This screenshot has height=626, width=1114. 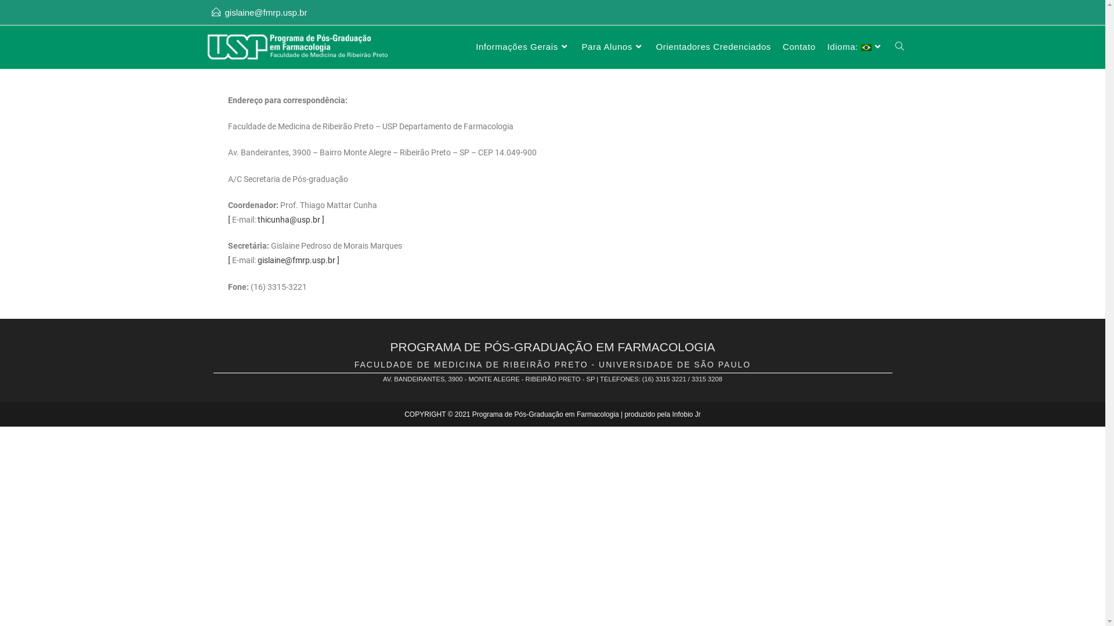 I want to click on thicunha@usp.br, so click(x=289, y=220).